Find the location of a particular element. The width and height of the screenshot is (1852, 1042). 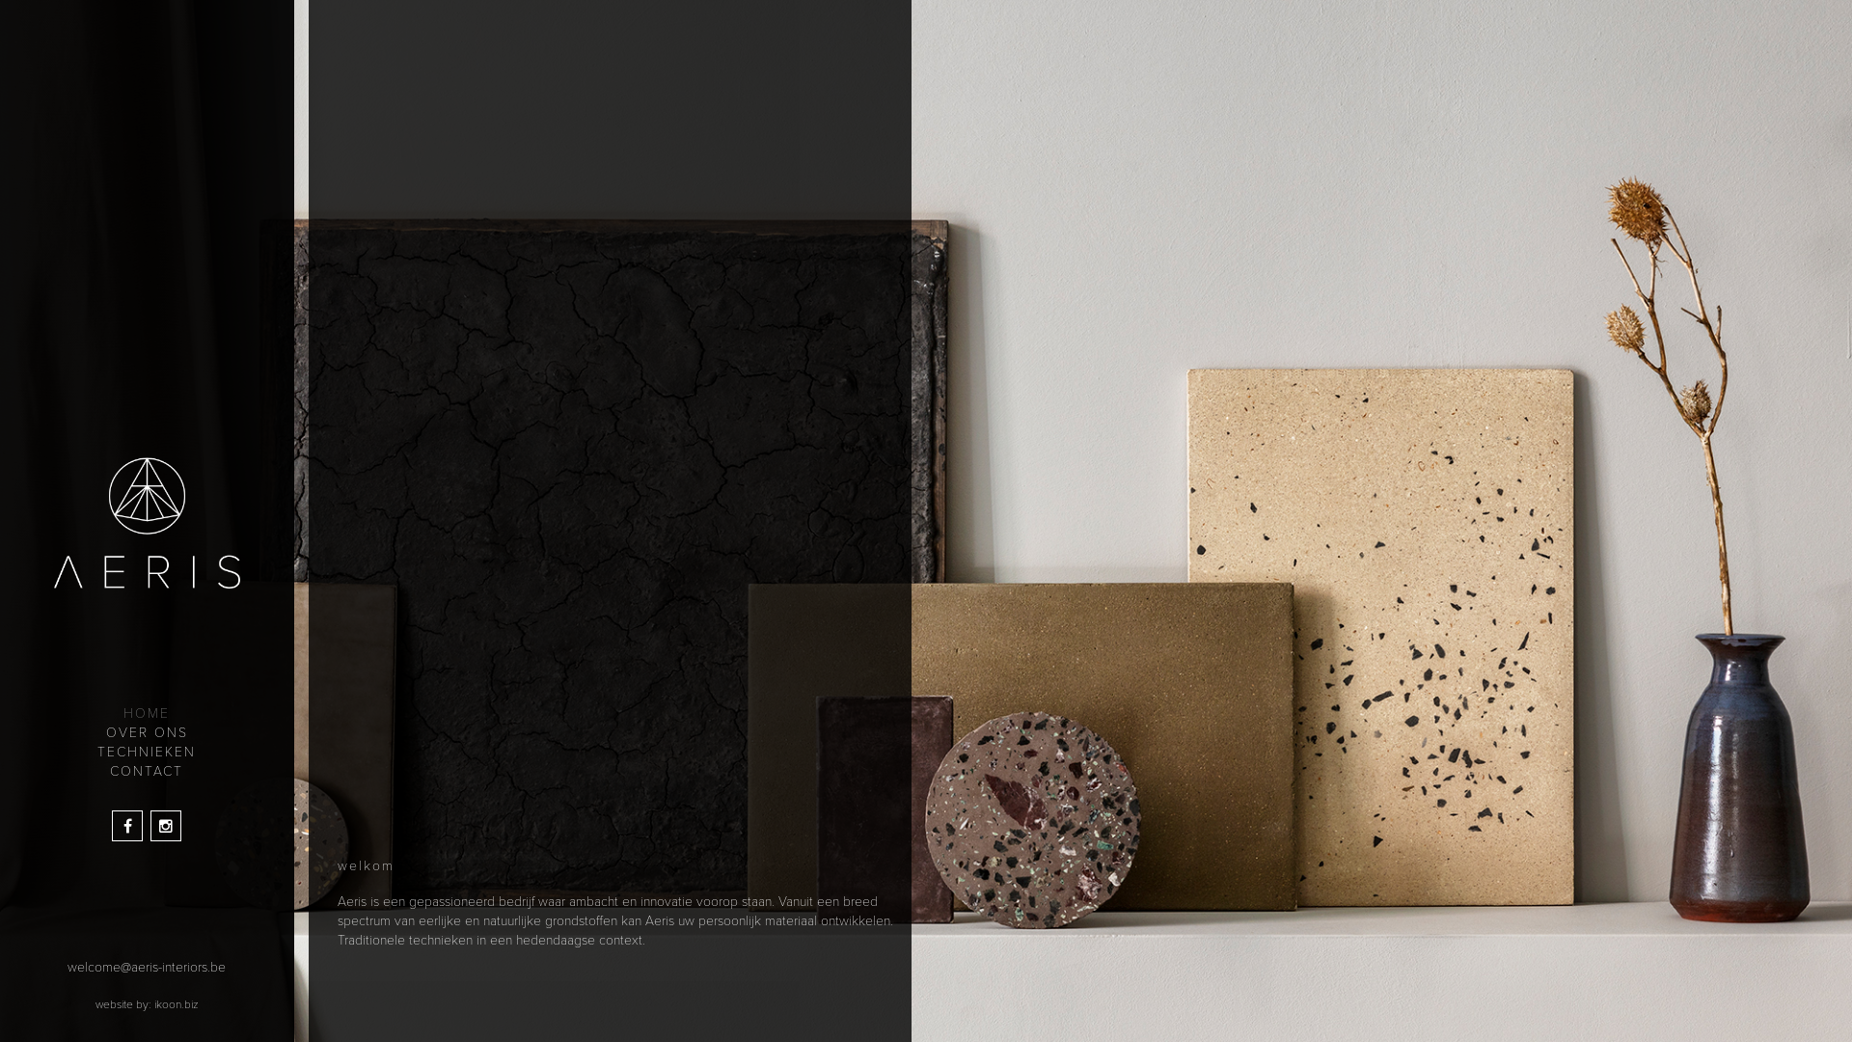

Home is located at coordinates (147, 533).